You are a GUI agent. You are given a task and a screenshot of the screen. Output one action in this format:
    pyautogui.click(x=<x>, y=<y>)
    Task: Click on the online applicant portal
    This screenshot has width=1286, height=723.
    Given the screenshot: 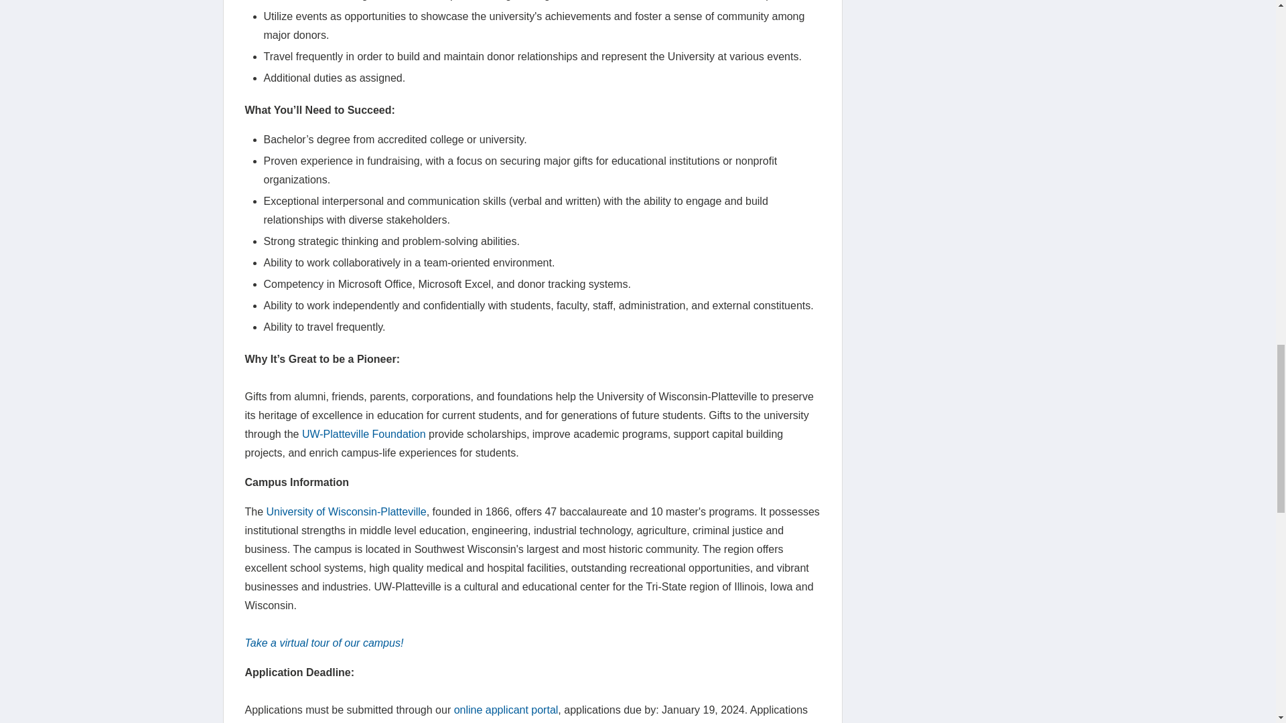 What is the action you would take?
    pyautogui.click(x=506, y=710)
    